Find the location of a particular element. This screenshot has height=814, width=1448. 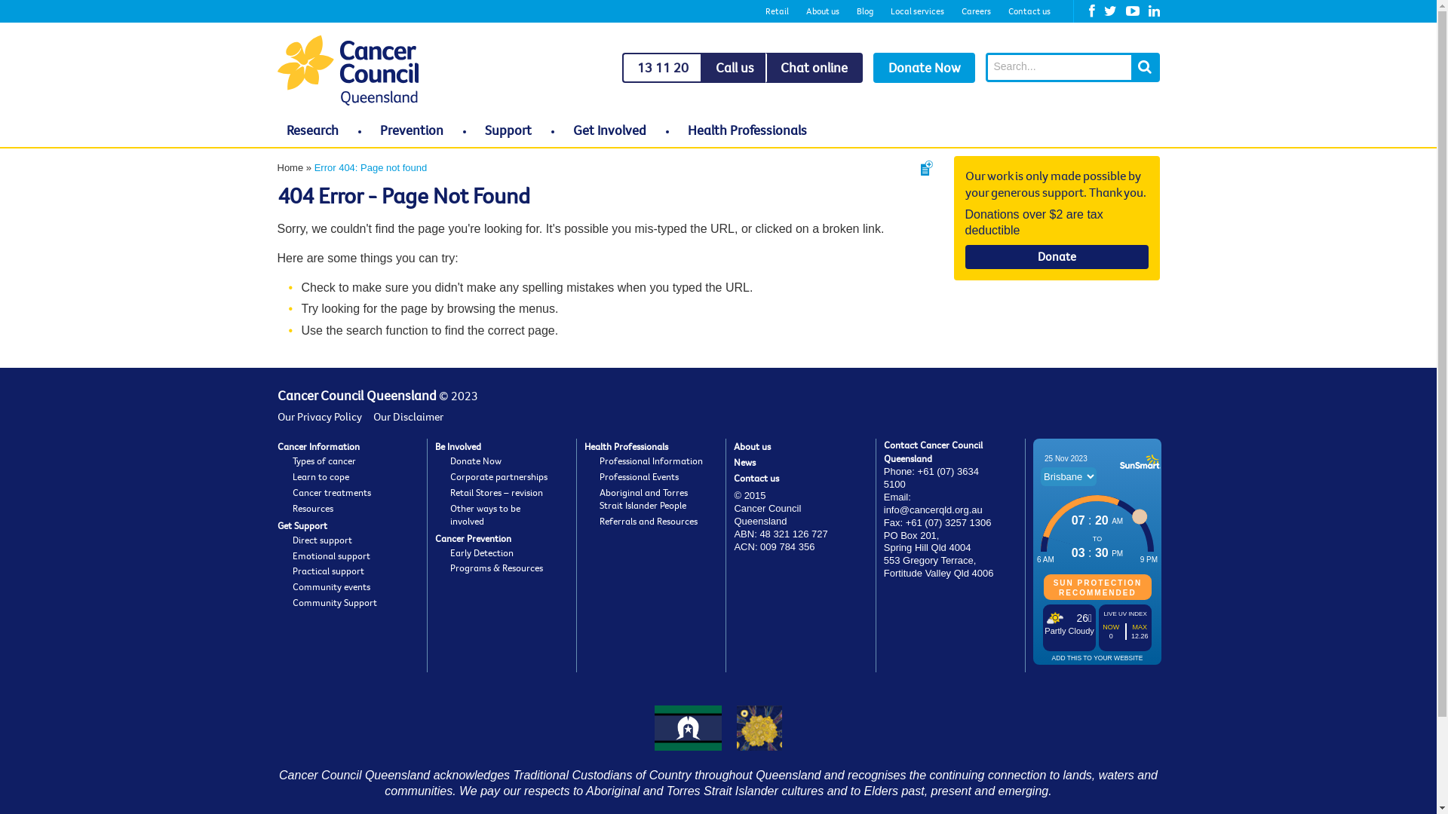

Cancer Information is located at coordinates (318, 446).